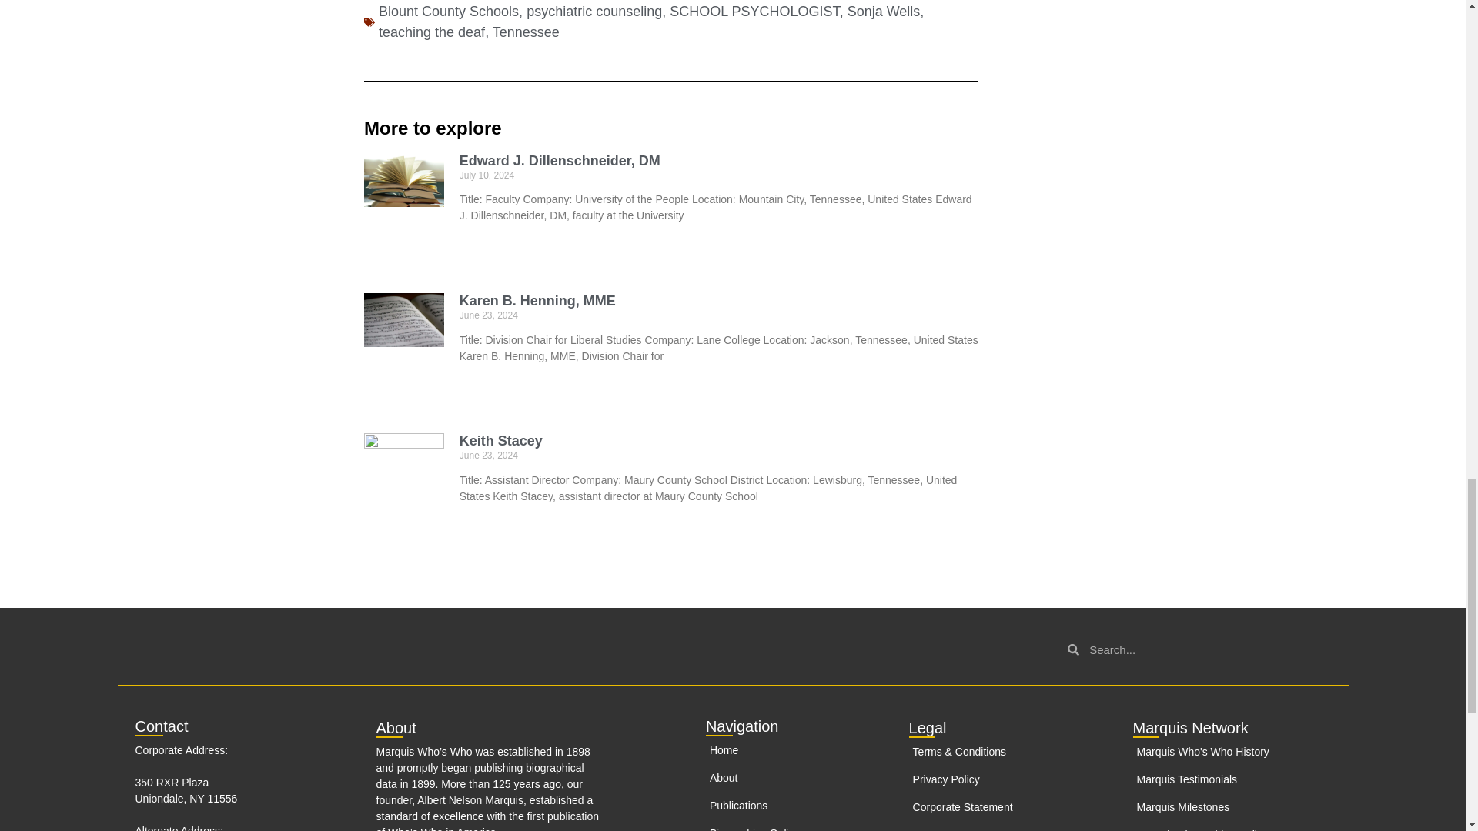 Image resolution: width=1478 pixels, height=831 pixels. Describe the element at coordinates (448, 11) in the screenshot. I see `Blount County Schools` at that location.